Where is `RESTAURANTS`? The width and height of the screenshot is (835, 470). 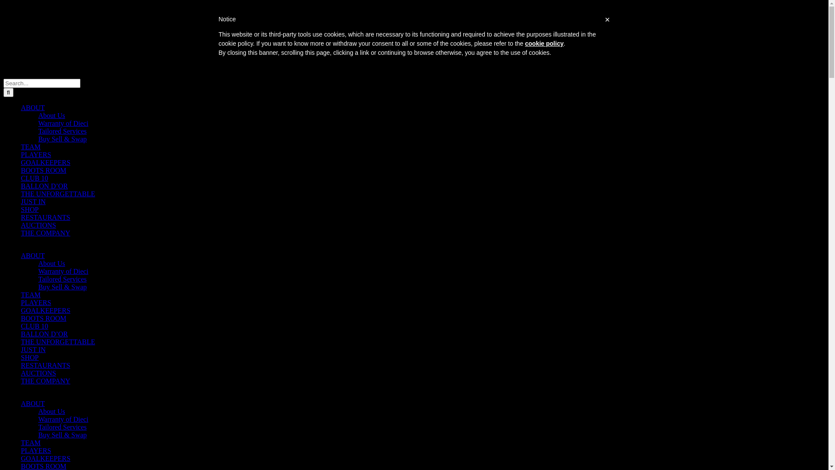
RESTAURANTS is located at coordinates (45, 366).